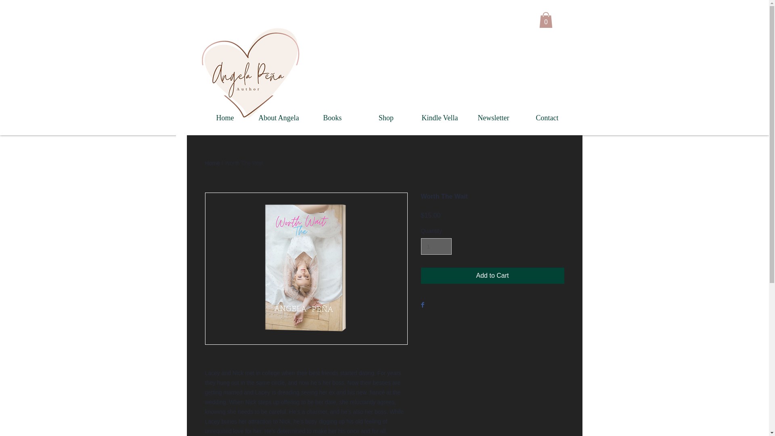  I want to click on Newsletter, so click(493, 118).